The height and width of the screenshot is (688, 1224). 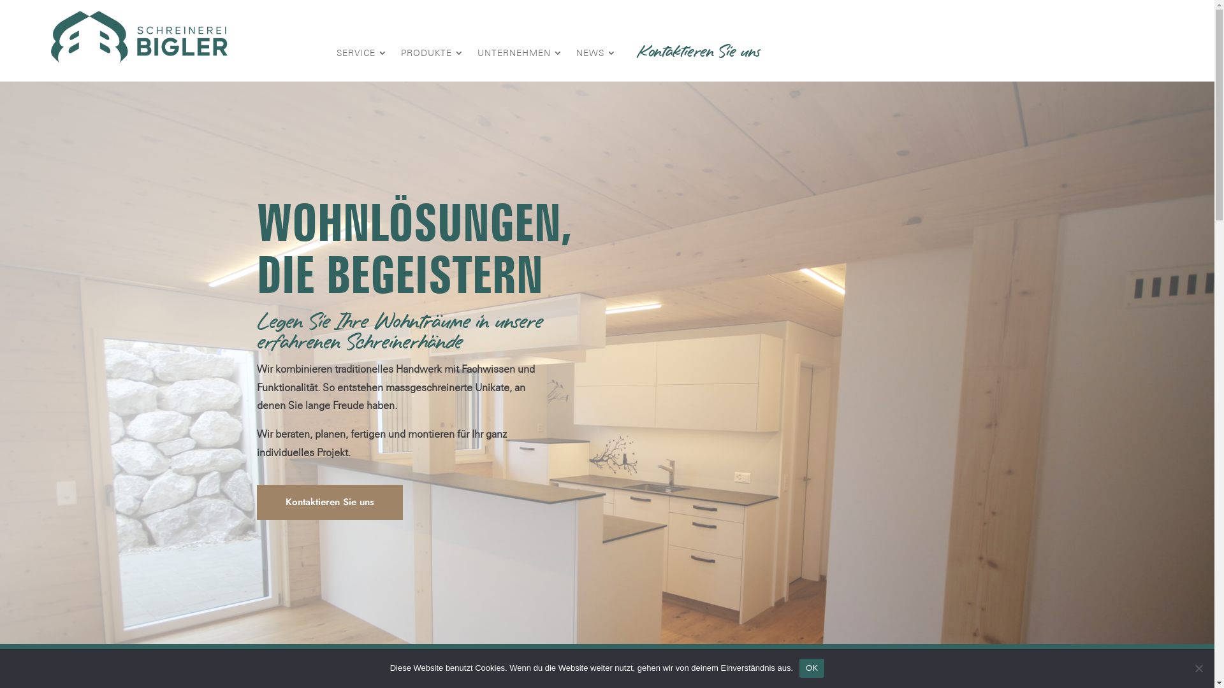 What do you see at coordinates (519, 53) in the screenshot?
I see `UNTERNEHMEN` at bounding box center [519, 53].